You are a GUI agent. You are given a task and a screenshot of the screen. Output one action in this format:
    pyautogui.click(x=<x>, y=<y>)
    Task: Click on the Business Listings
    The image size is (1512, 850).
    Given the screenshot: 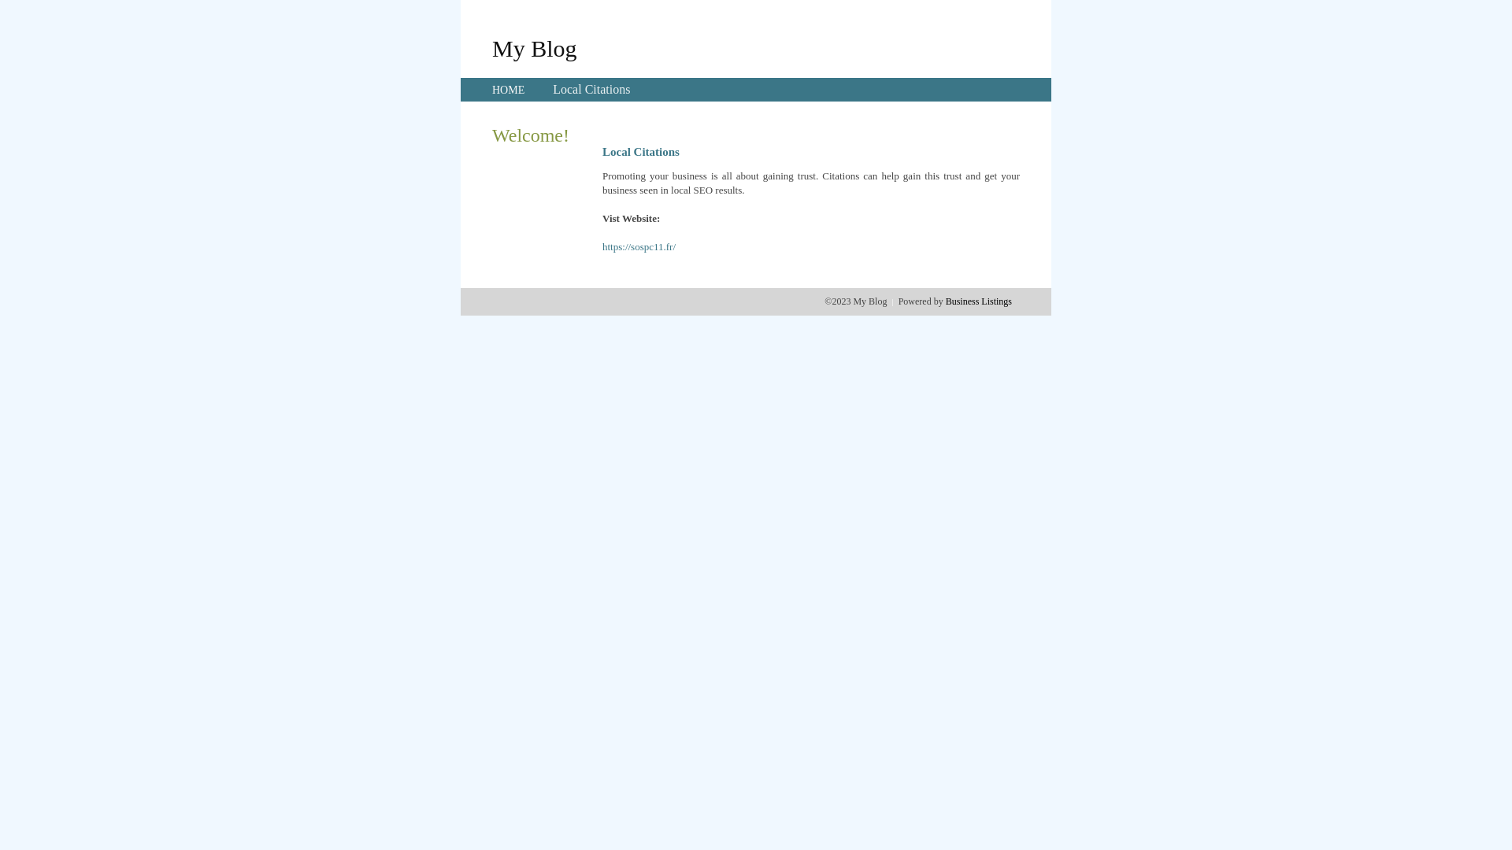 What is the action you would take?
    pyautogui.click(x=979, y=301)
    